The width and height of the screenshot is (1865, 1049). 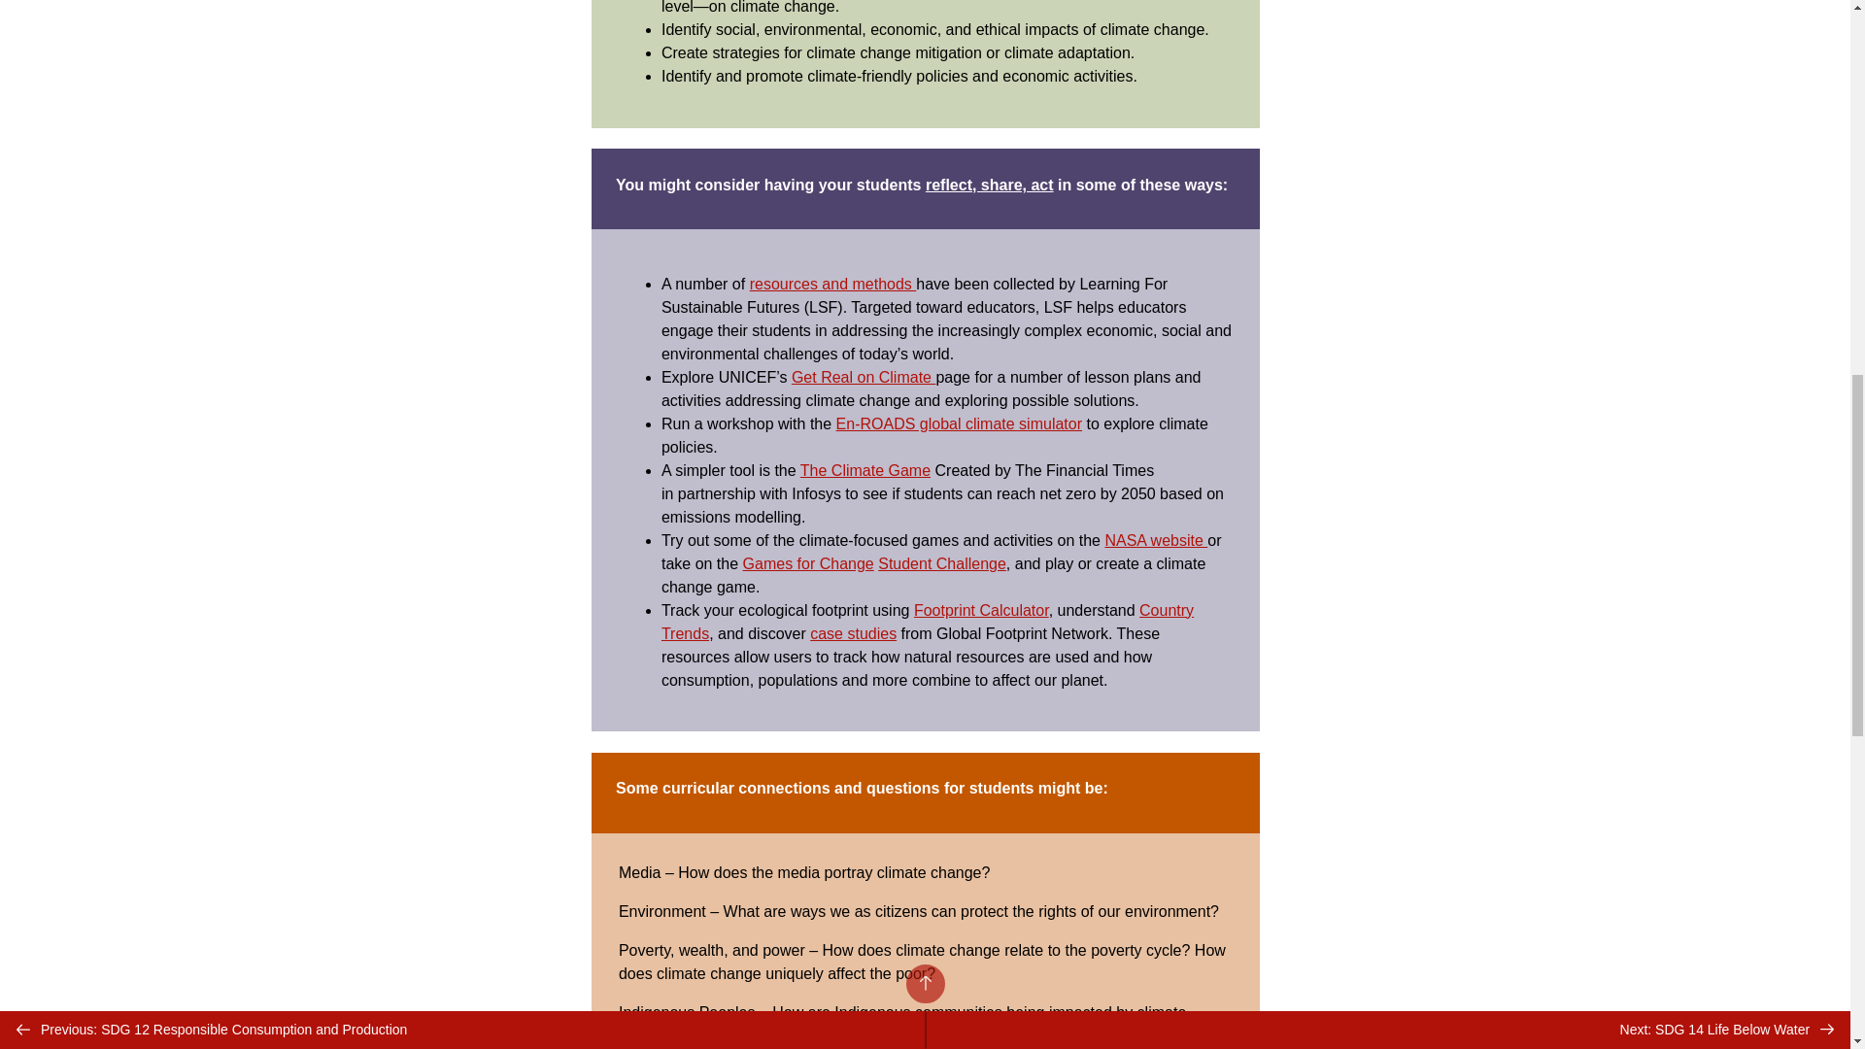 I want to click on reflect, share, act, so click(x=989, y=185).